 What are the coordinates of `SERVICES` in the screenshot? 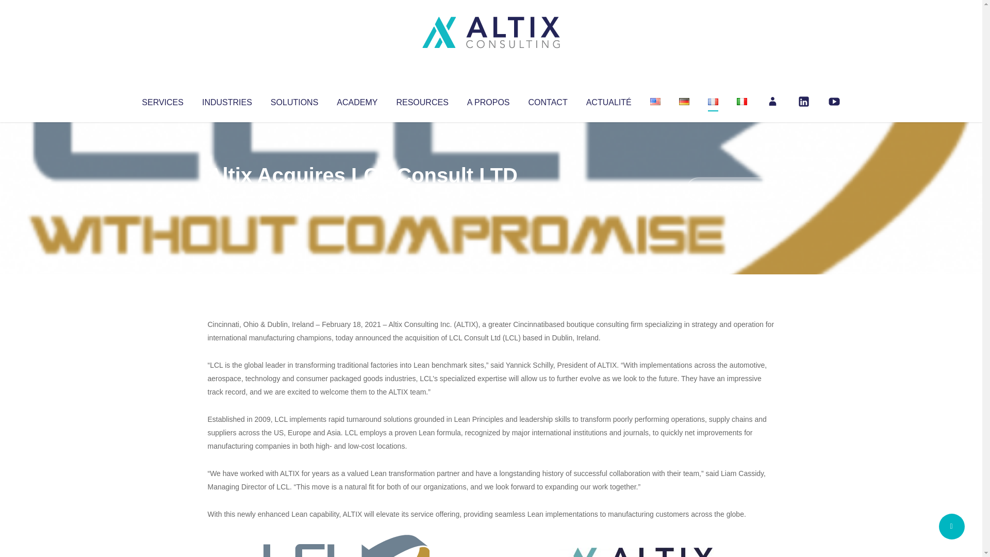 It's located at (162, 100).